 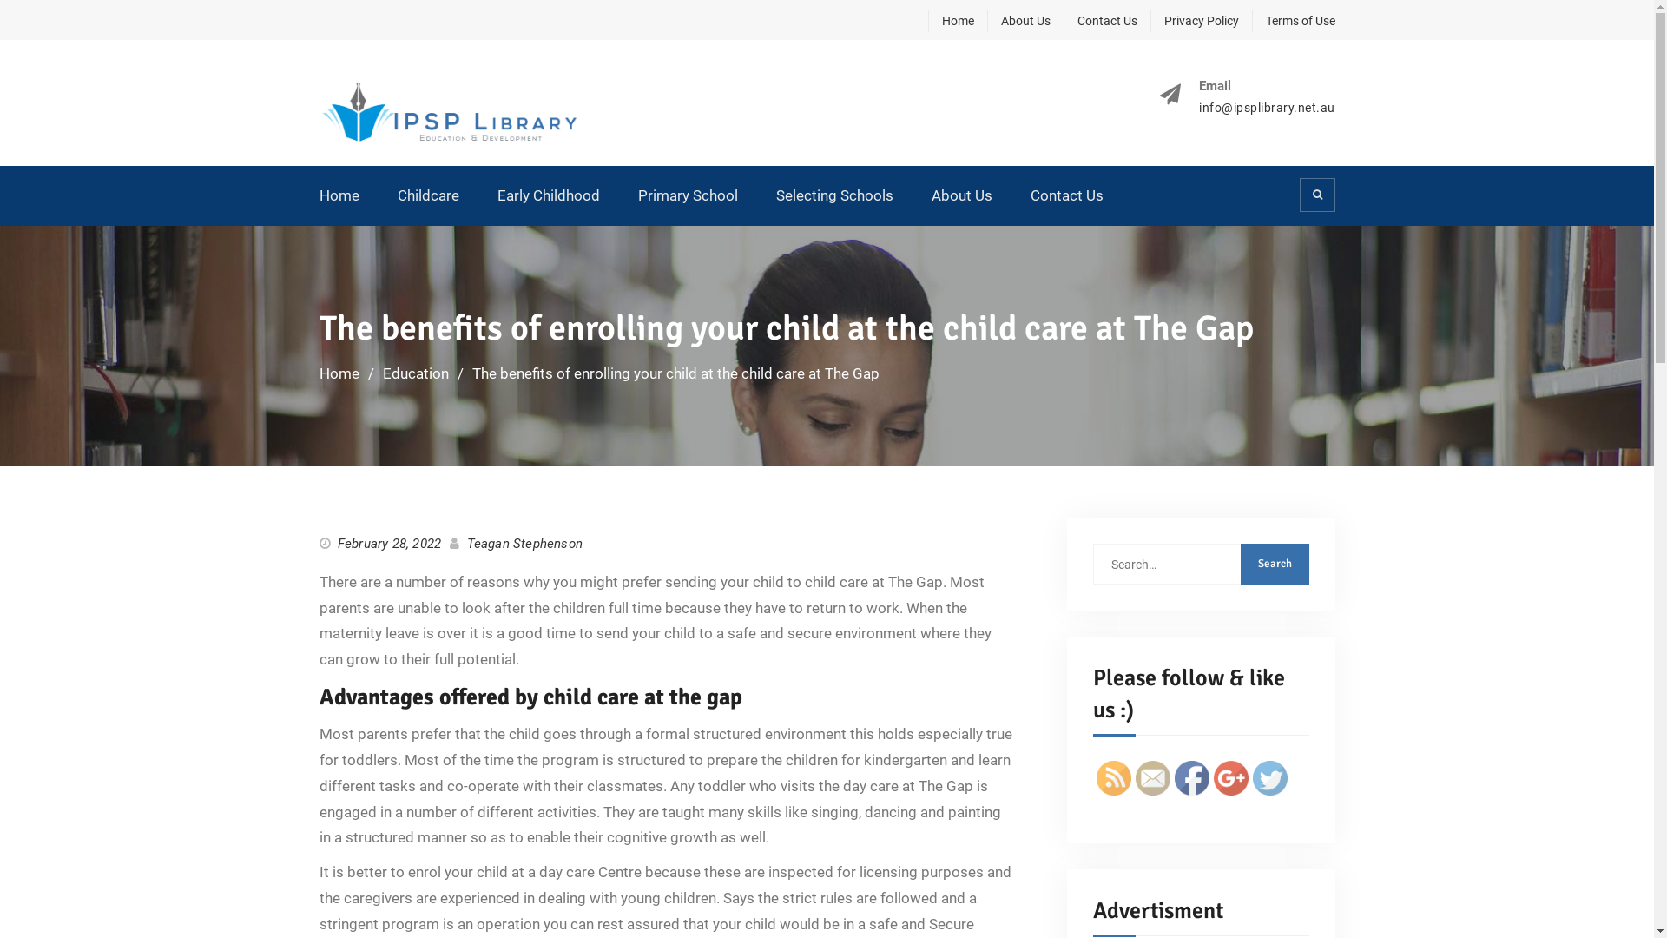 I want to click on Contact Us, so click(x=1099, y=21).